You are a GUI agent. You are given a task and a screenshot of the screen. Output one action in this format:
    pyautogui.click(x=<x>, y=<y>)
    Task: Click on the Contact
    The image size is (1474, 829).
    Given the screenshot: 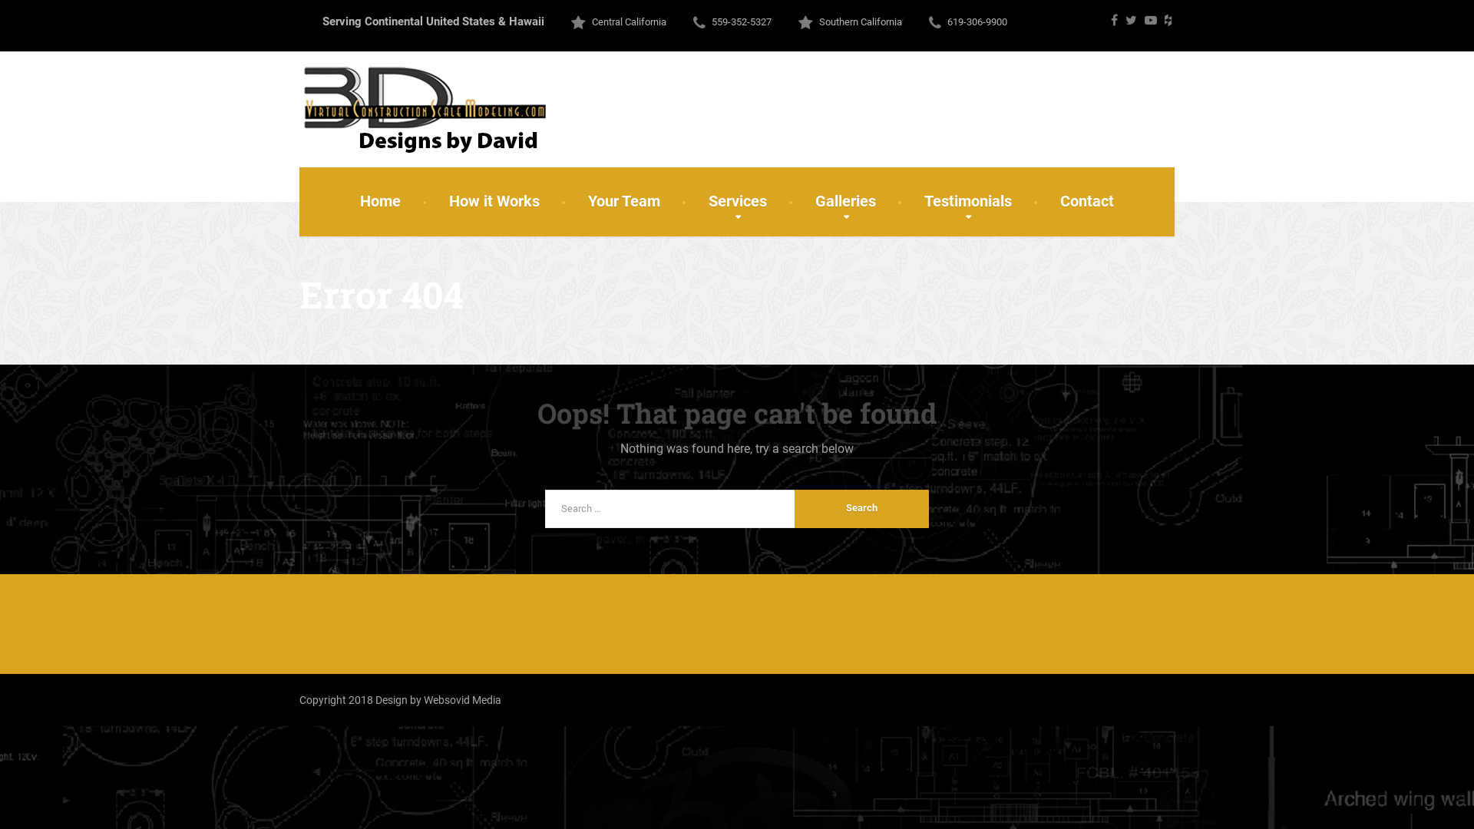 What is the action you would take?
    pyautogui.click(x=1087, y=202)
    